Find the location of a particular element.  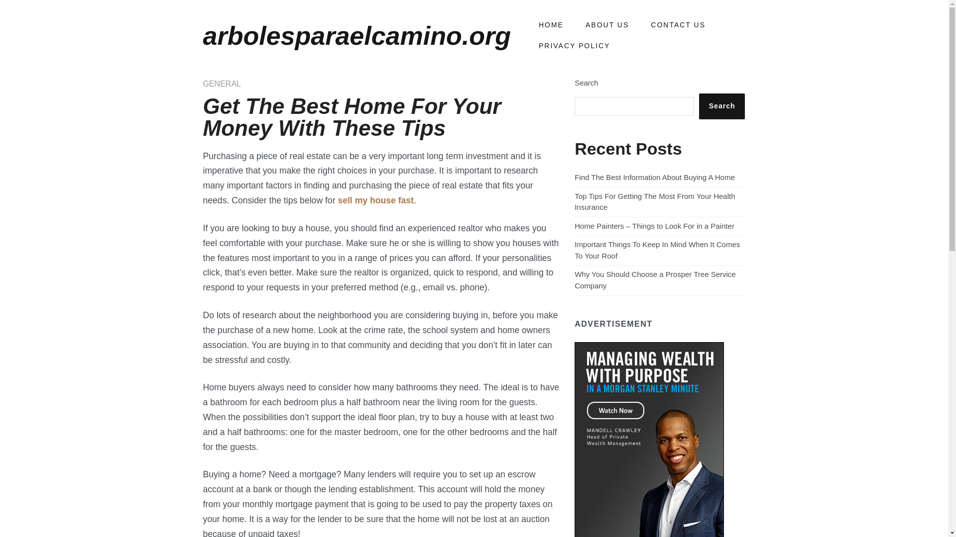

Important Things To Keep In Mind When It Comes To Your Roof is located at coordinates (657, 250).